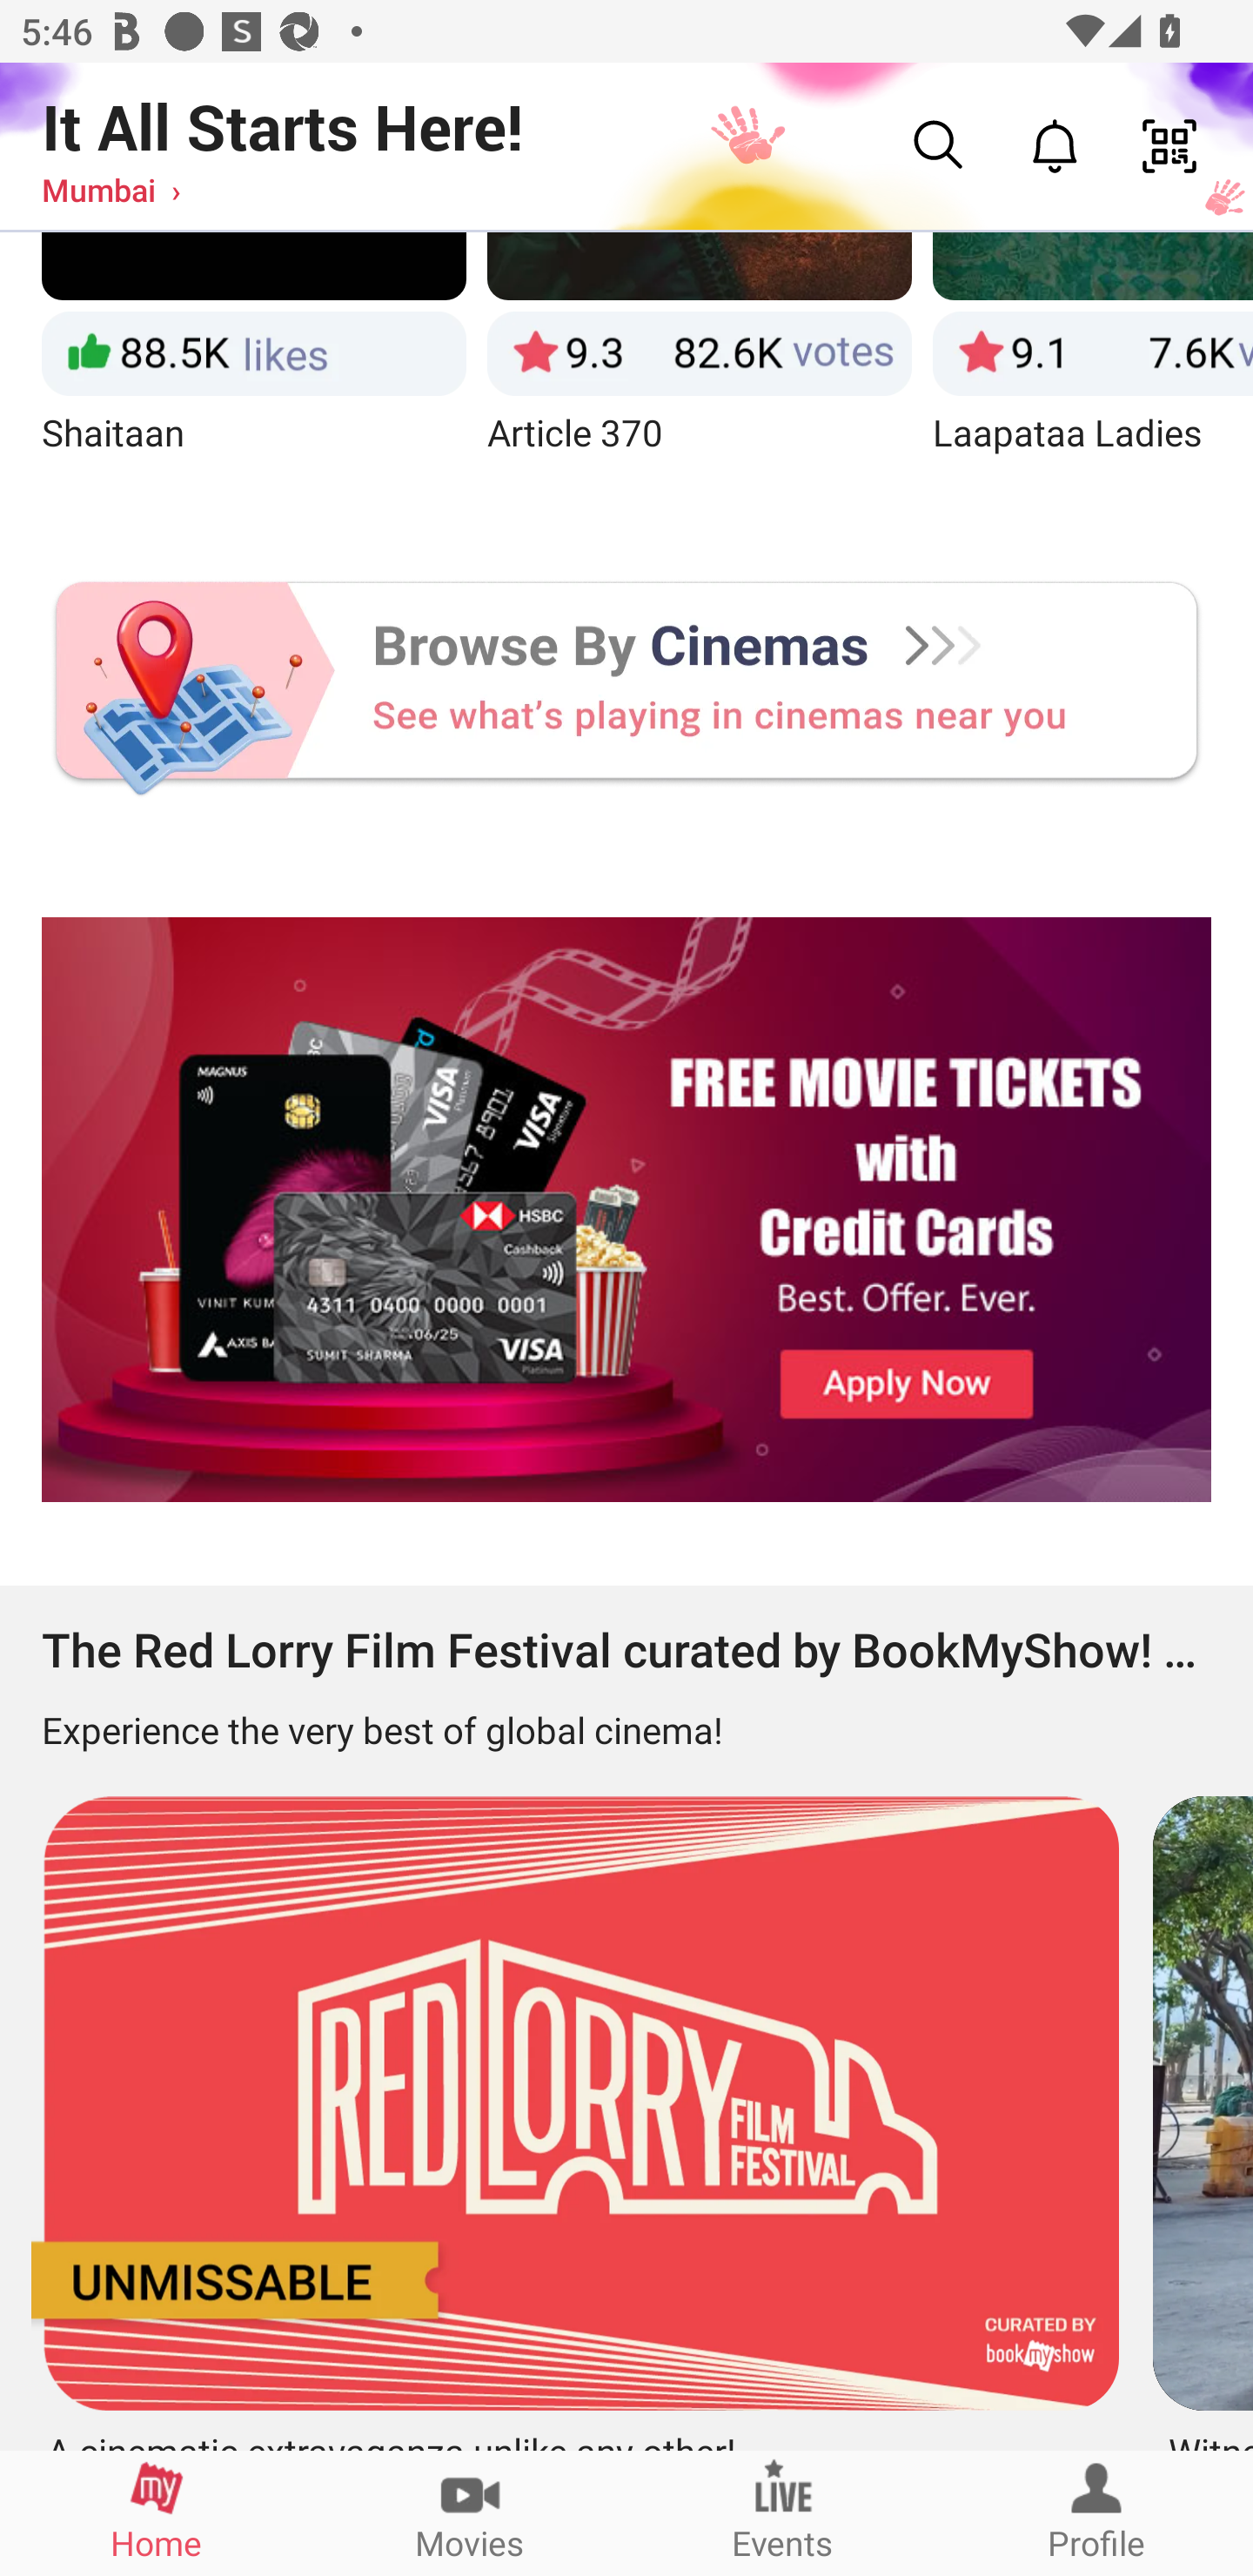  Describe the element at coordinates (253, 371) in the screenshot. I see `Shaitaan` at that location.